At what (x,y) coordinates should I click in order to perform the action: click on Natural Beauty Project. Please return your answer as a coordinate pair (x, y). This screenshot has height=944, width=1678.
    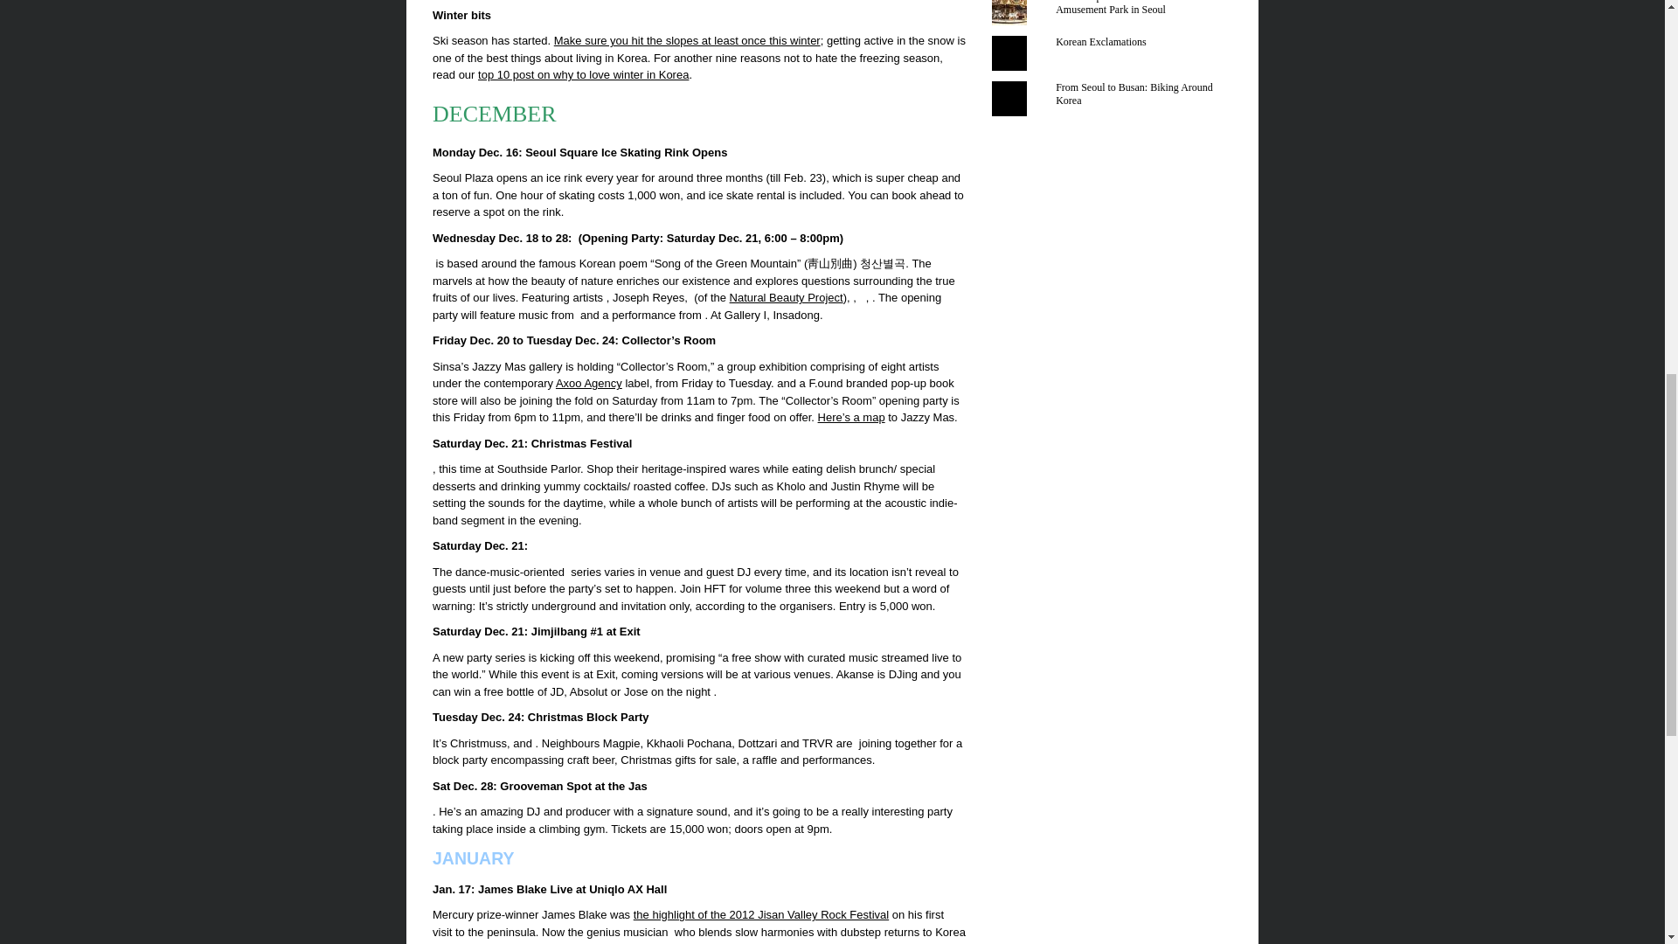
    Looking at the image, I should click on (787, 297).